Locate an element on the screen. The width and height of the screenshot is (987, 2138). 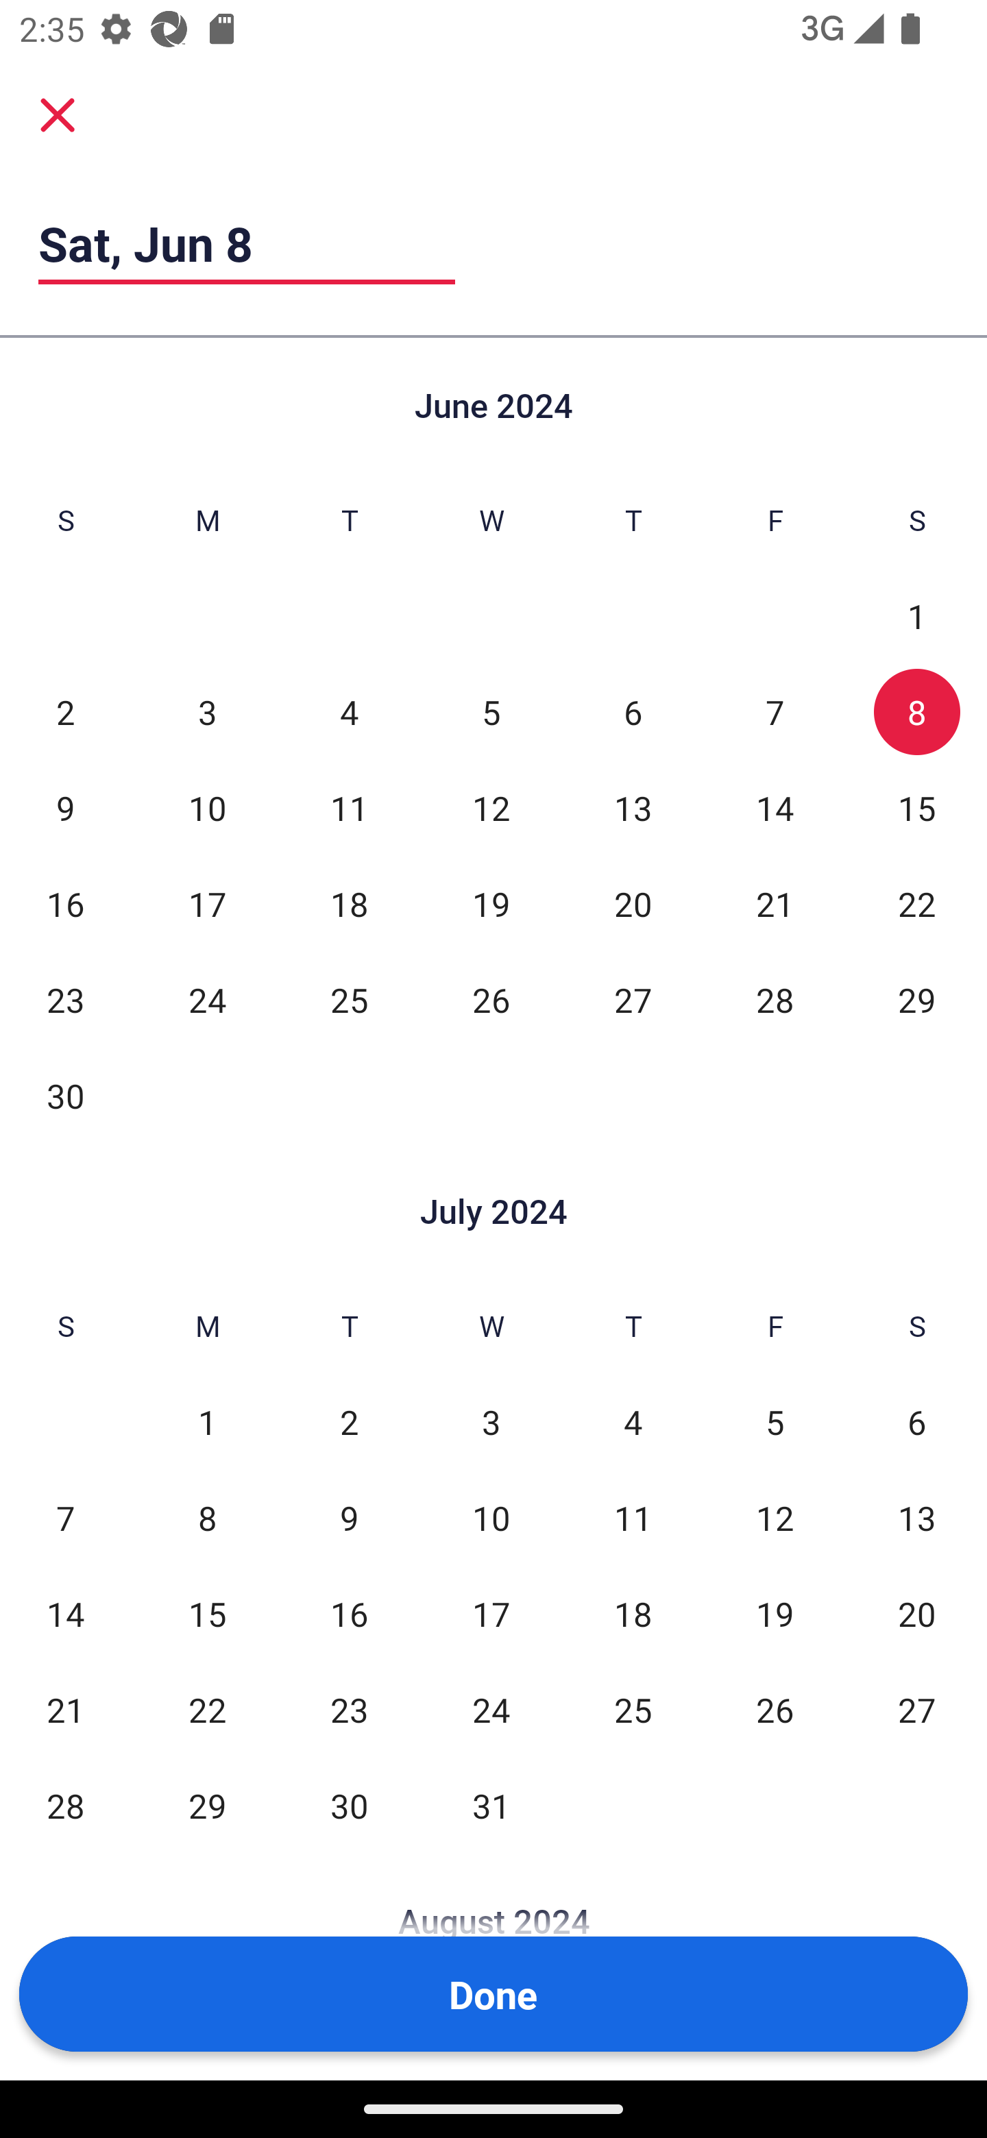
14 Fri, Jun 14, Not Selected is located at coordinates (775, 807).